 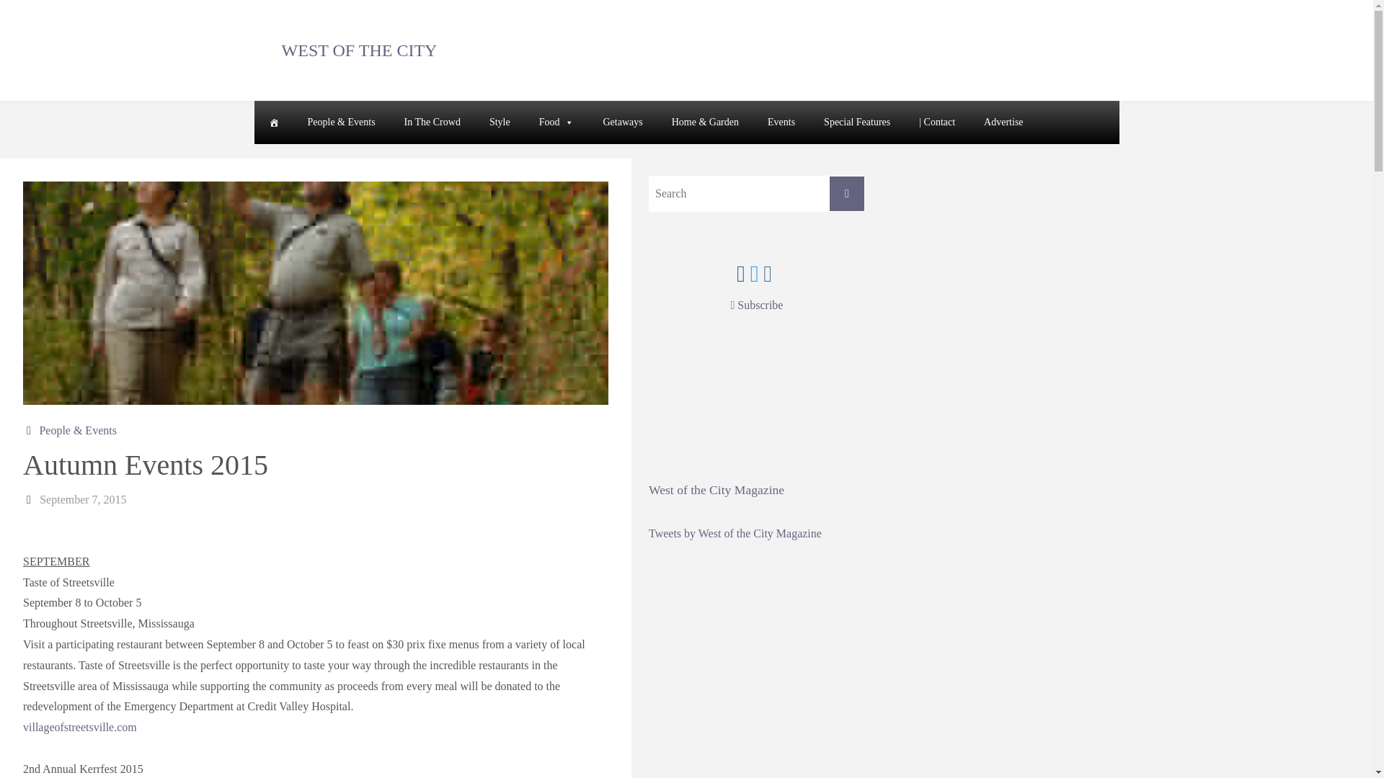 What do you see at coordinates (499, 122) in the screenshot?
I see `Style` at bounding box center [499, 122].